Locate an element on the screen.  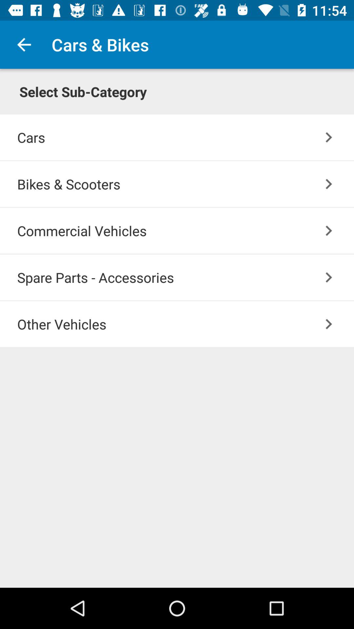
open the item below bikes & scooters icon is located at coordinates (186, 231).